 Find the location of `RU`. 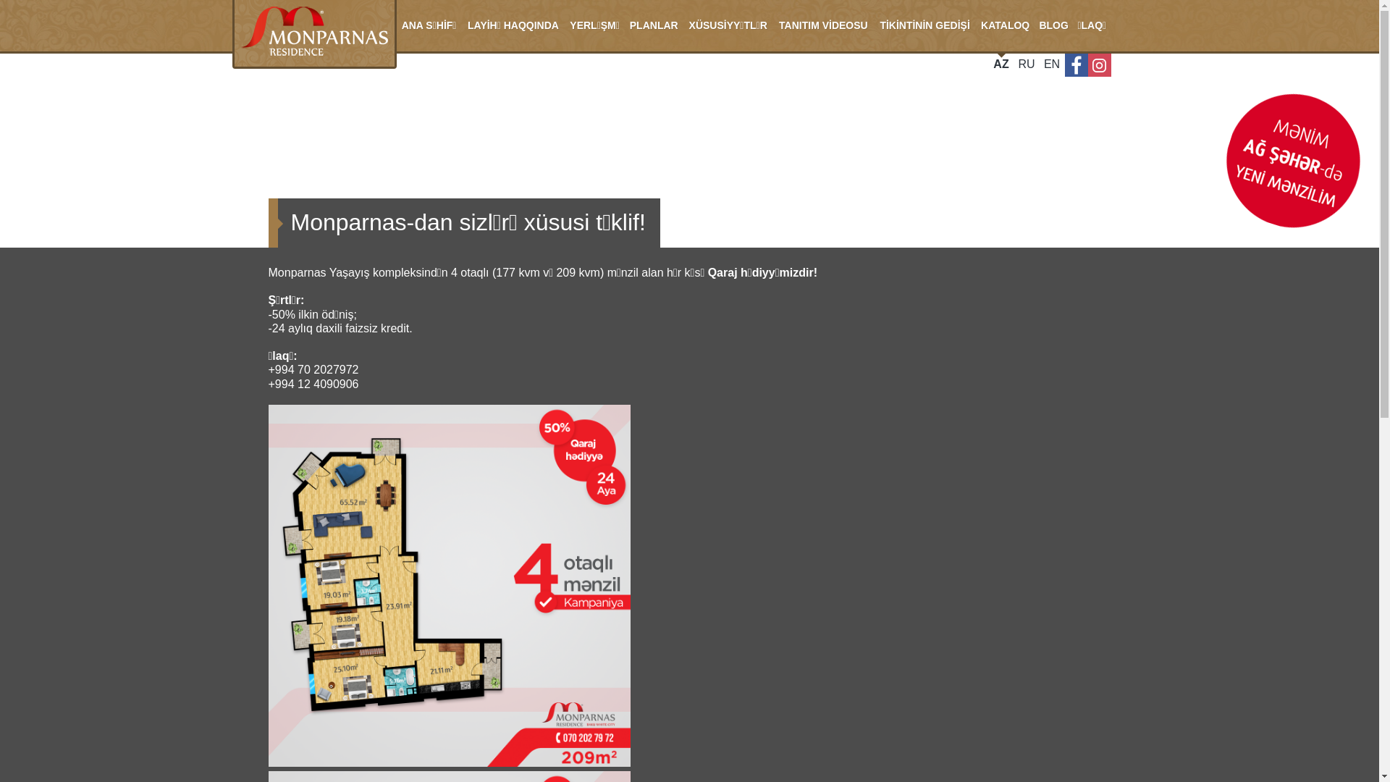

RU is located at coordinates (1027, 65).